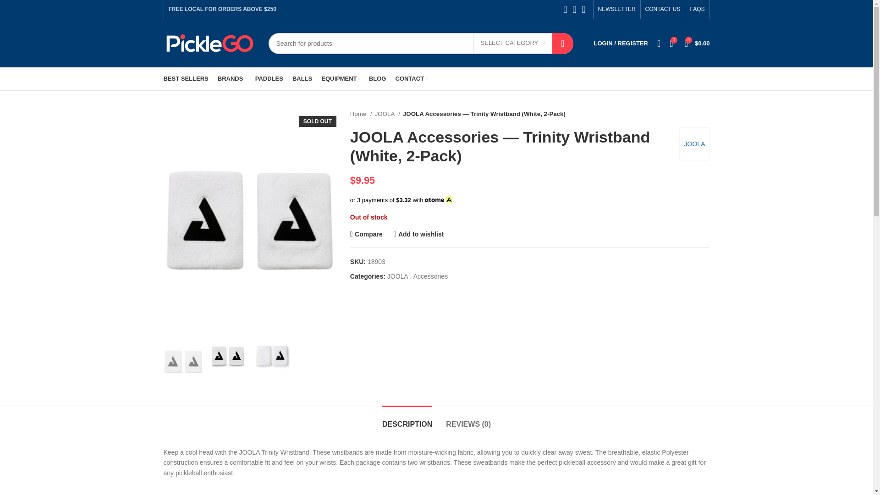 This screenshot has height=495, width=880. What do you see at coordinates (698, 43) in the screenshot?
I see `Shopping cart` at bounding box center [698, 43].